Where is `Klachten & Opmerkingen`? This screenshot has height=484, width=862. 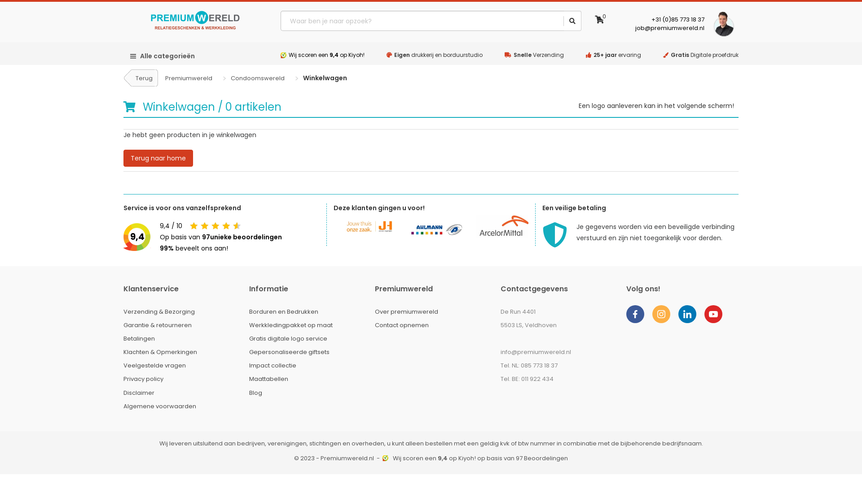 Klachten & Opmerkingen is located at coordinates (160, 352).